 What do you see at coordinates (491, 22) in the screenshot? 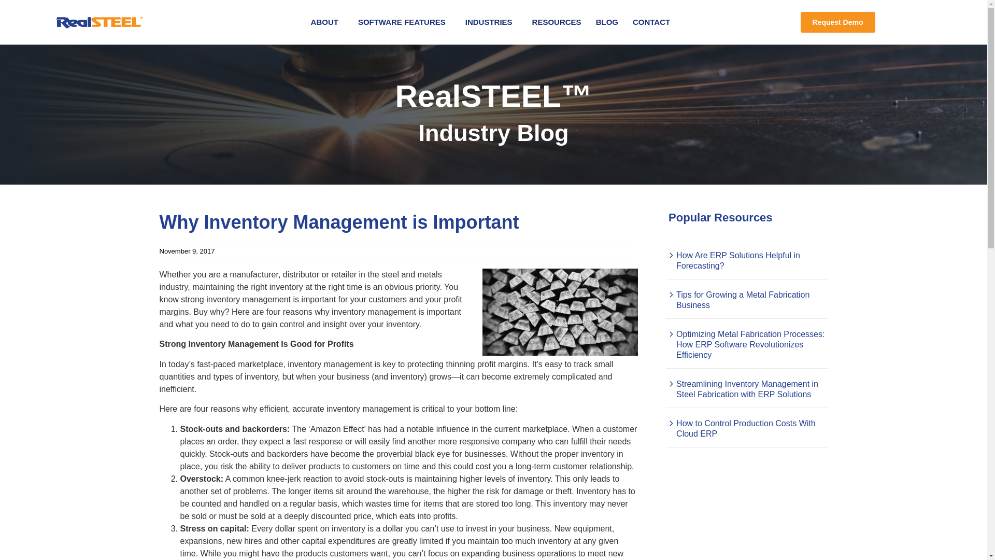
I see `INDUSTRIES` at bounding box center [491, 22].